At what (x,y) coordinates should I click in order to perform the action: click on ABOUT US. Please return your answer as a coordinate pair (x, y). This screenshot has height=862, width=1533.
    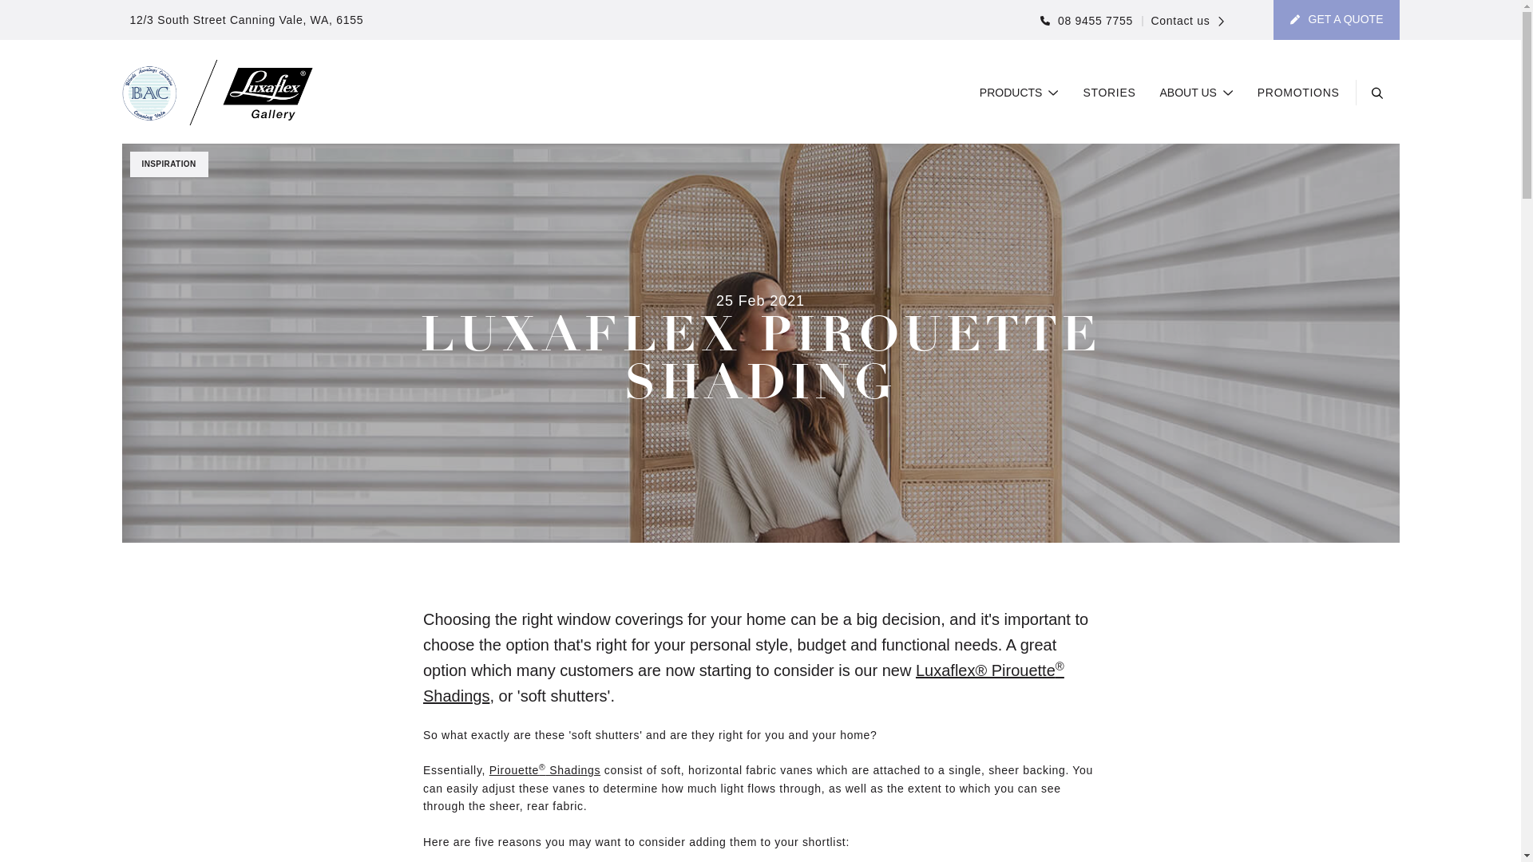
    Looking at the image, I should click on (1197, 93).